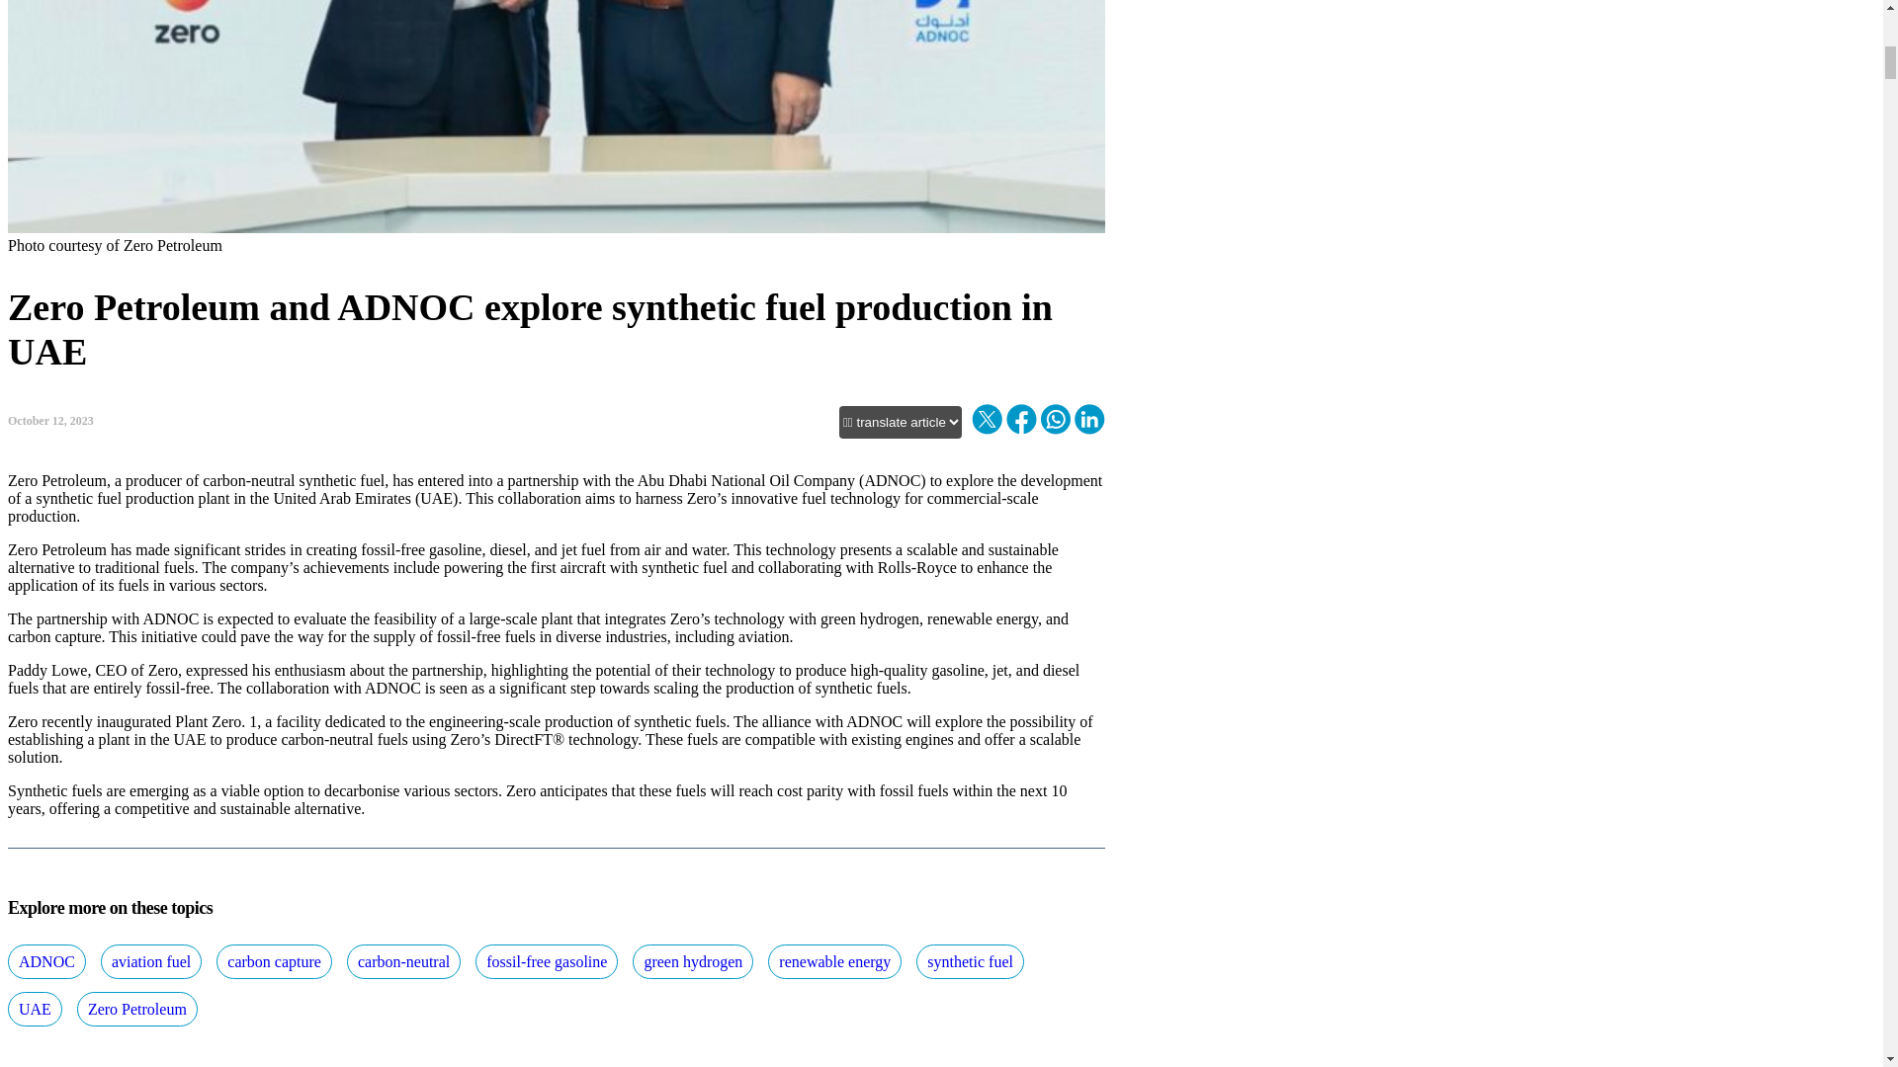 The height and width of the screenshot is (1067, 1898). What do you see at coordinates (403, 961) in the screenshot?
I see `carbon-neutral` at bounding box center [403, 961].